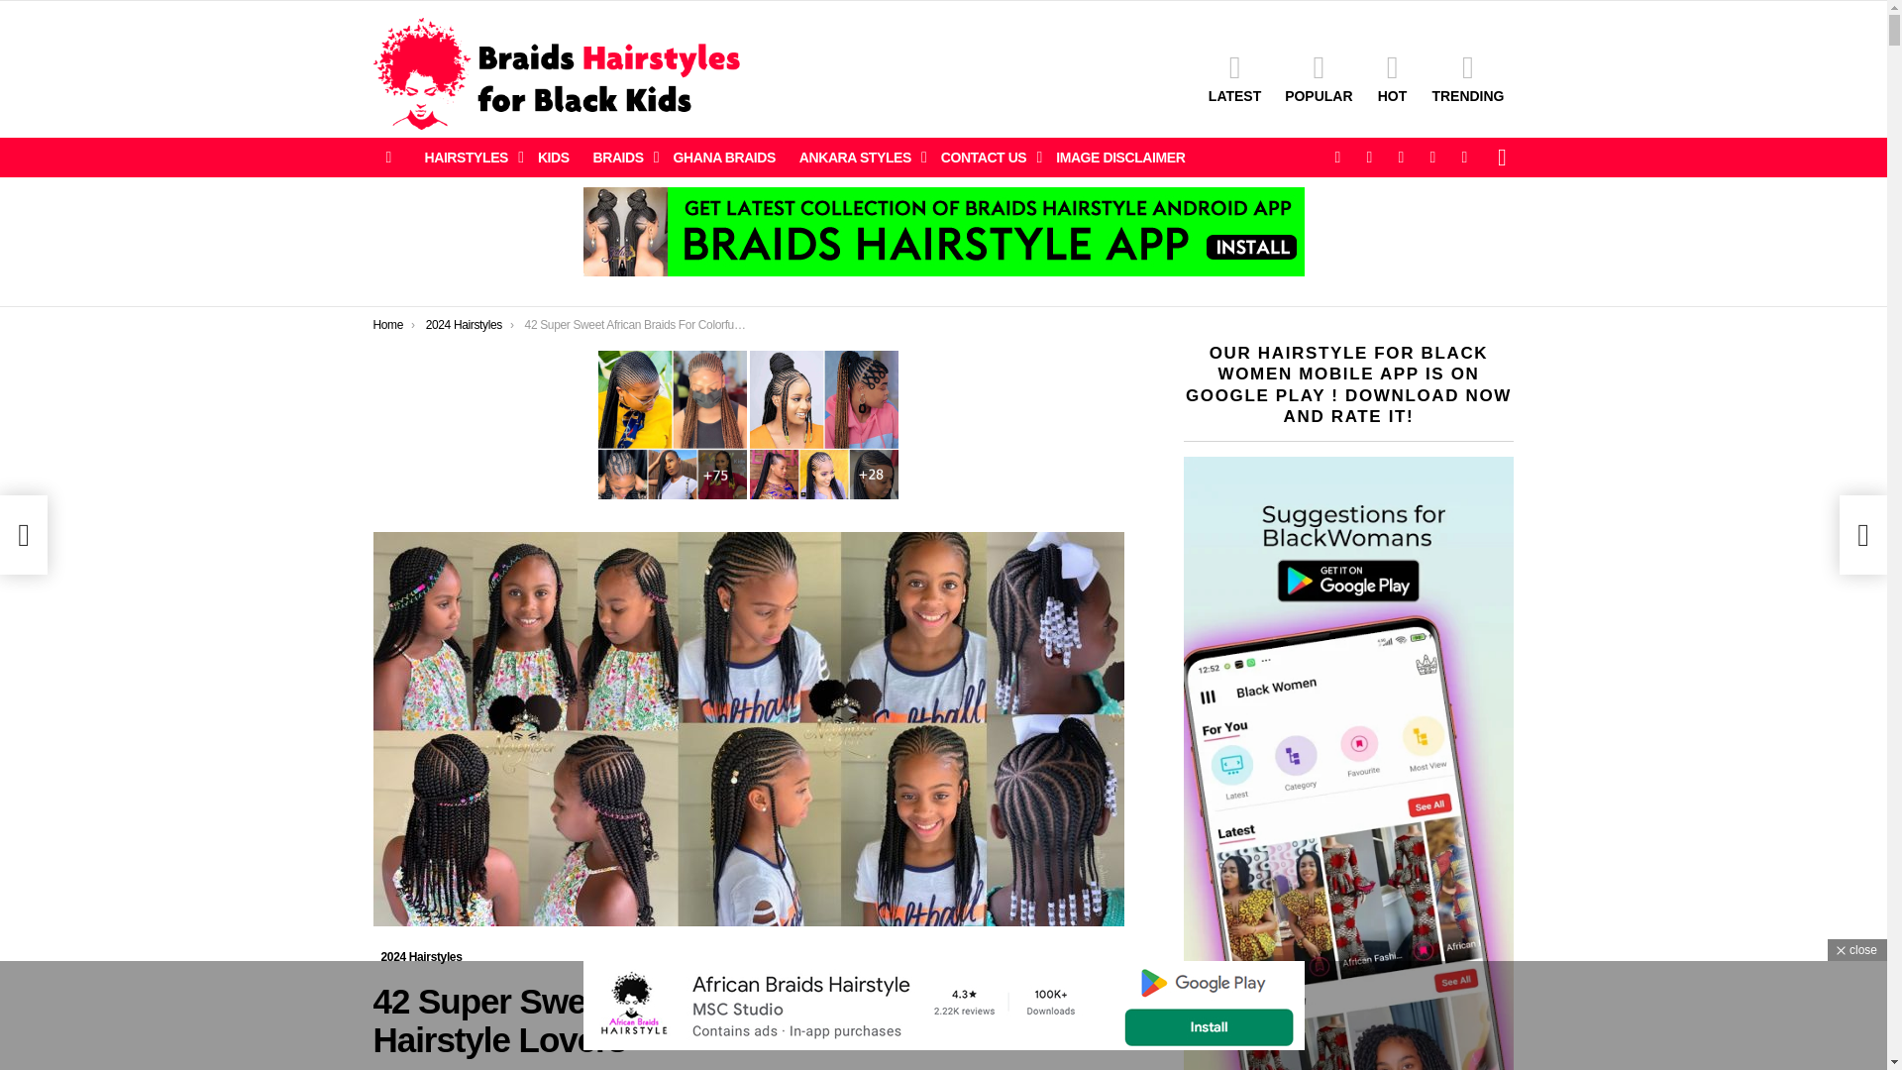 The height and width of the screenshot is (1070, 1902). What do you see at coordinates (1467, 77) in the screenshot?
I see `TRENDING` at bounding box center [1467, 77].